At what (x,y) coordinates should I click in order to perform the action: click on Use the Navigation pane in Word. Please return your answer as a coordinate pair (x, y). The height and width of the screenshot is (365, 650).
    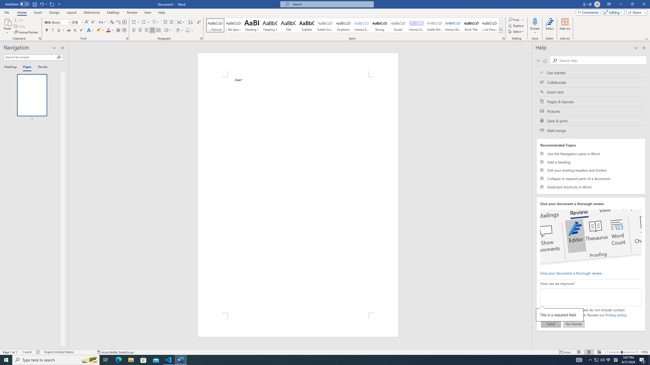
    Looking at the image, I should click on (591, 154).